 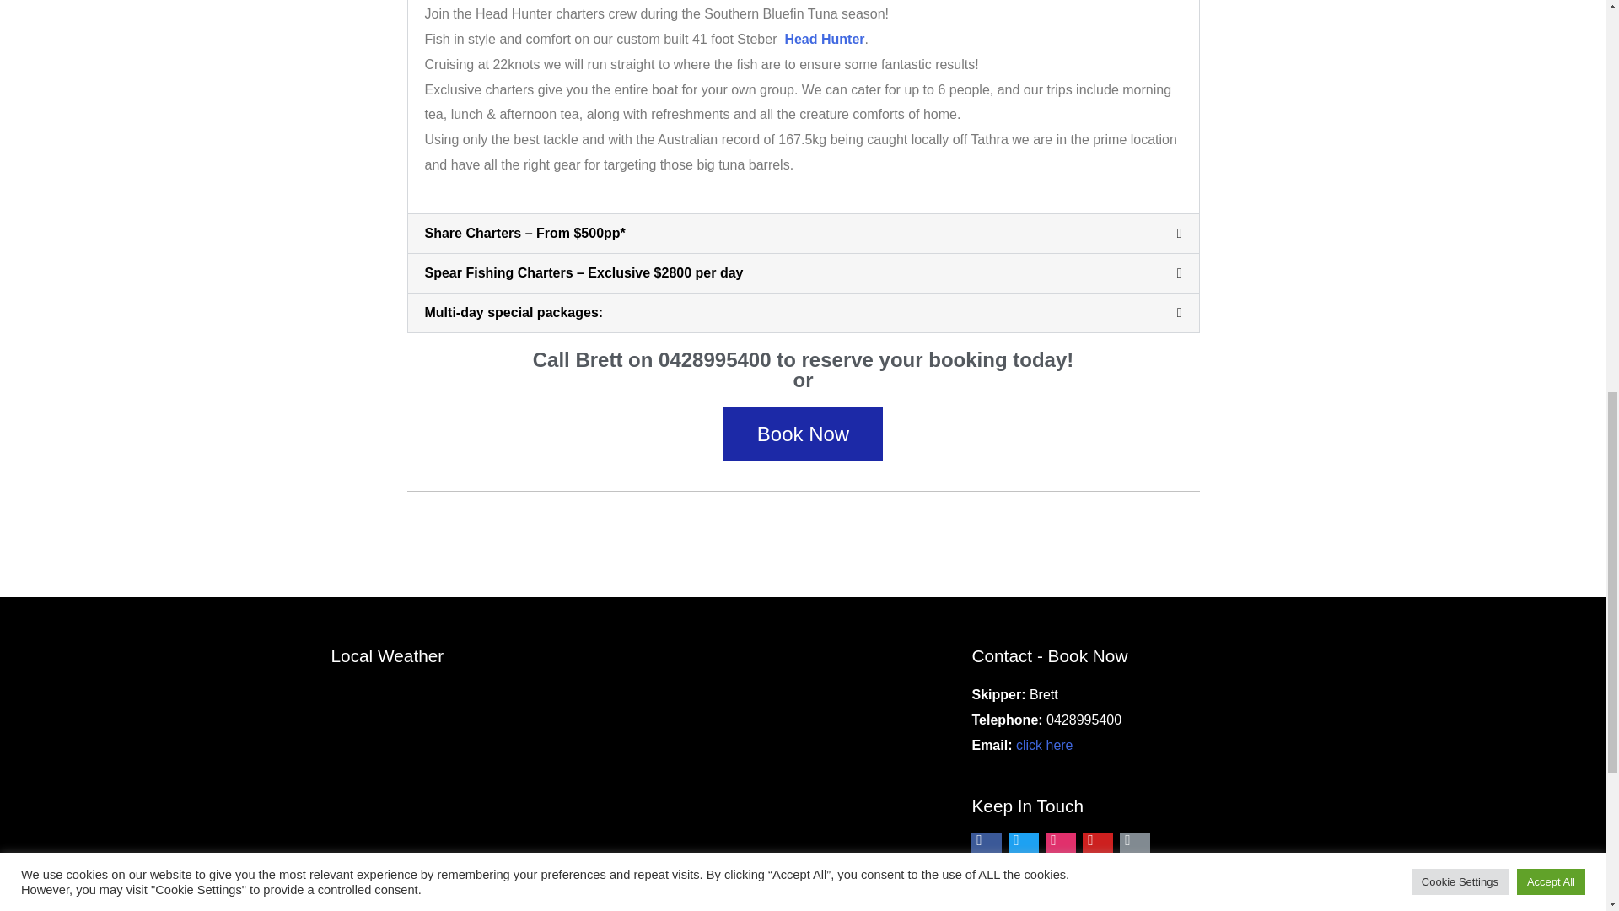 What do you see at coordinates (514, 312) in the screenshot?
I see `Multi-day special packages:` at bounding box center [514, 312].